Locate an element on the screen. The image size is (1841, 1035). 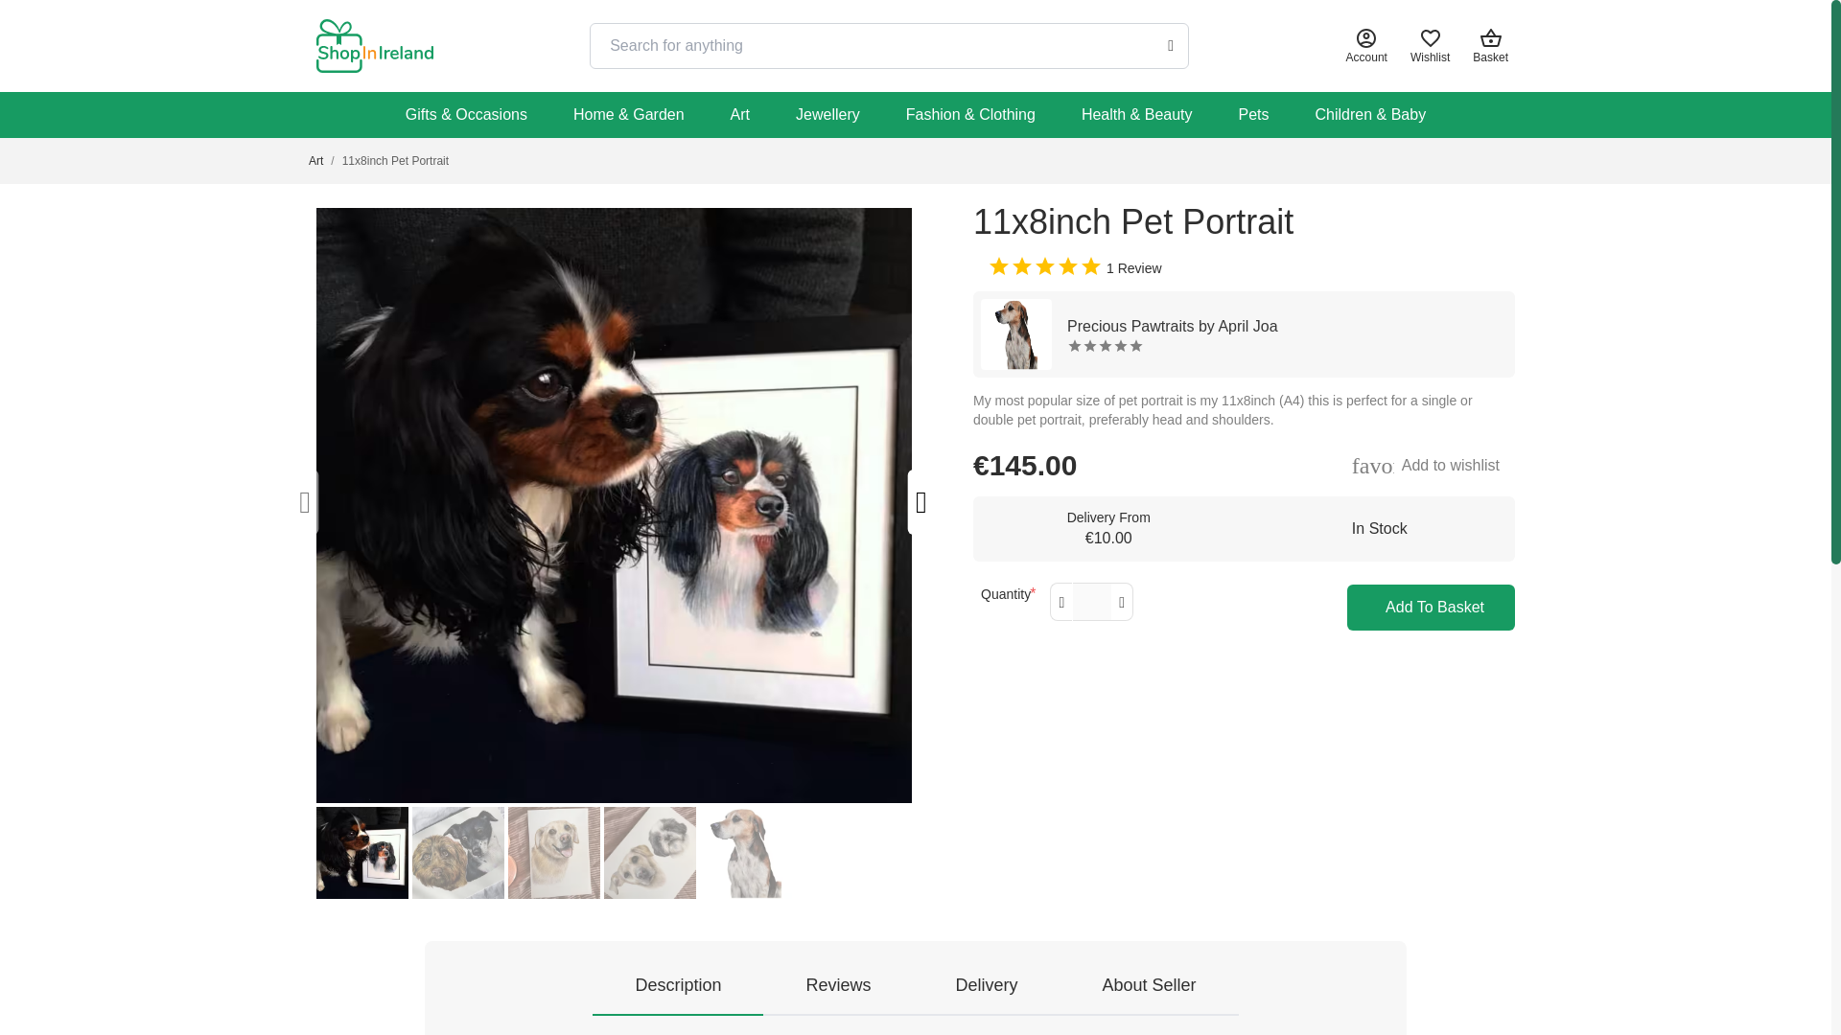
Art is located at coordinates (740, 115).